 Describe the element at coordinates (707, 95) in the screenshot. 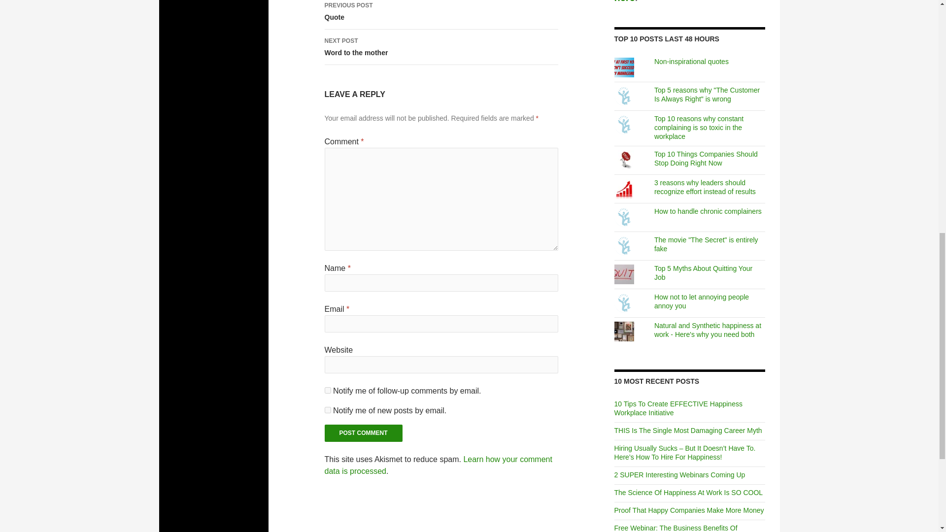

I see `Post Comment` at that location.